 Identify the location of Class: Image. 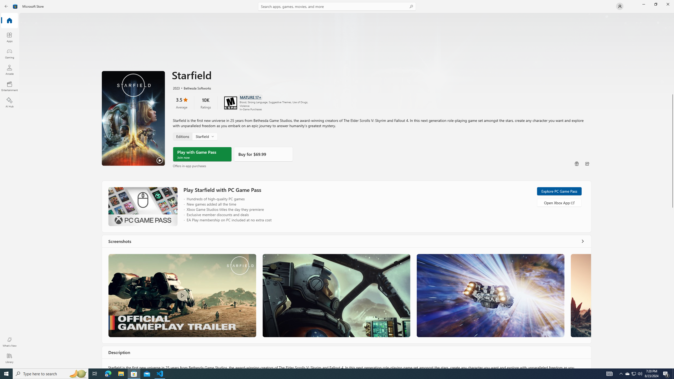
(182, 295).